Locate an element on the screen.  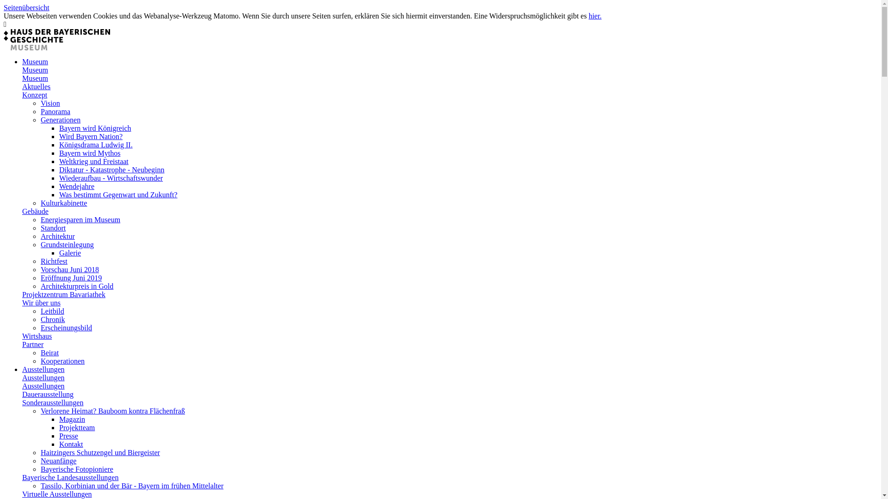
Sonderausstellungen is located at coordinates (53, 403).